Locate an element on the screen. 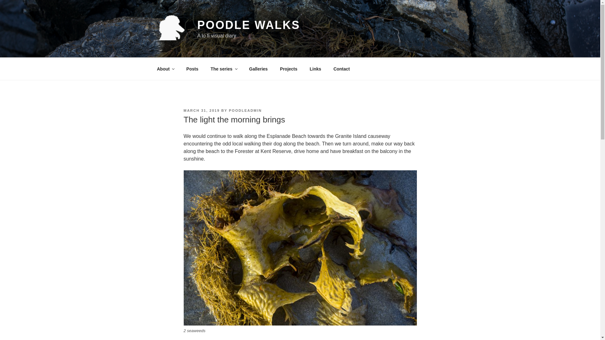 The width and height of the screenshot is (605, 340). About is located at coordinates (165, 69).